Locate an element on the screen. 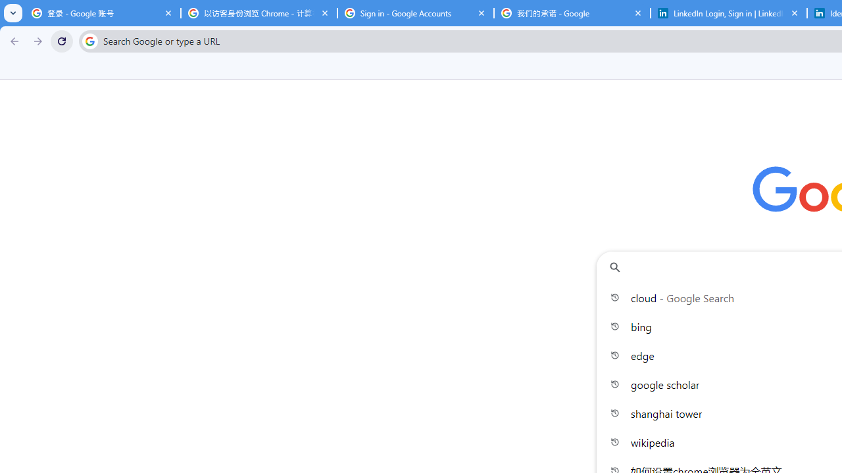 Image resolution: width=842 pixels, height=473 pixels. LinkedIn Login, Sign in | LinkedIn is located at coordinates (729, 13).